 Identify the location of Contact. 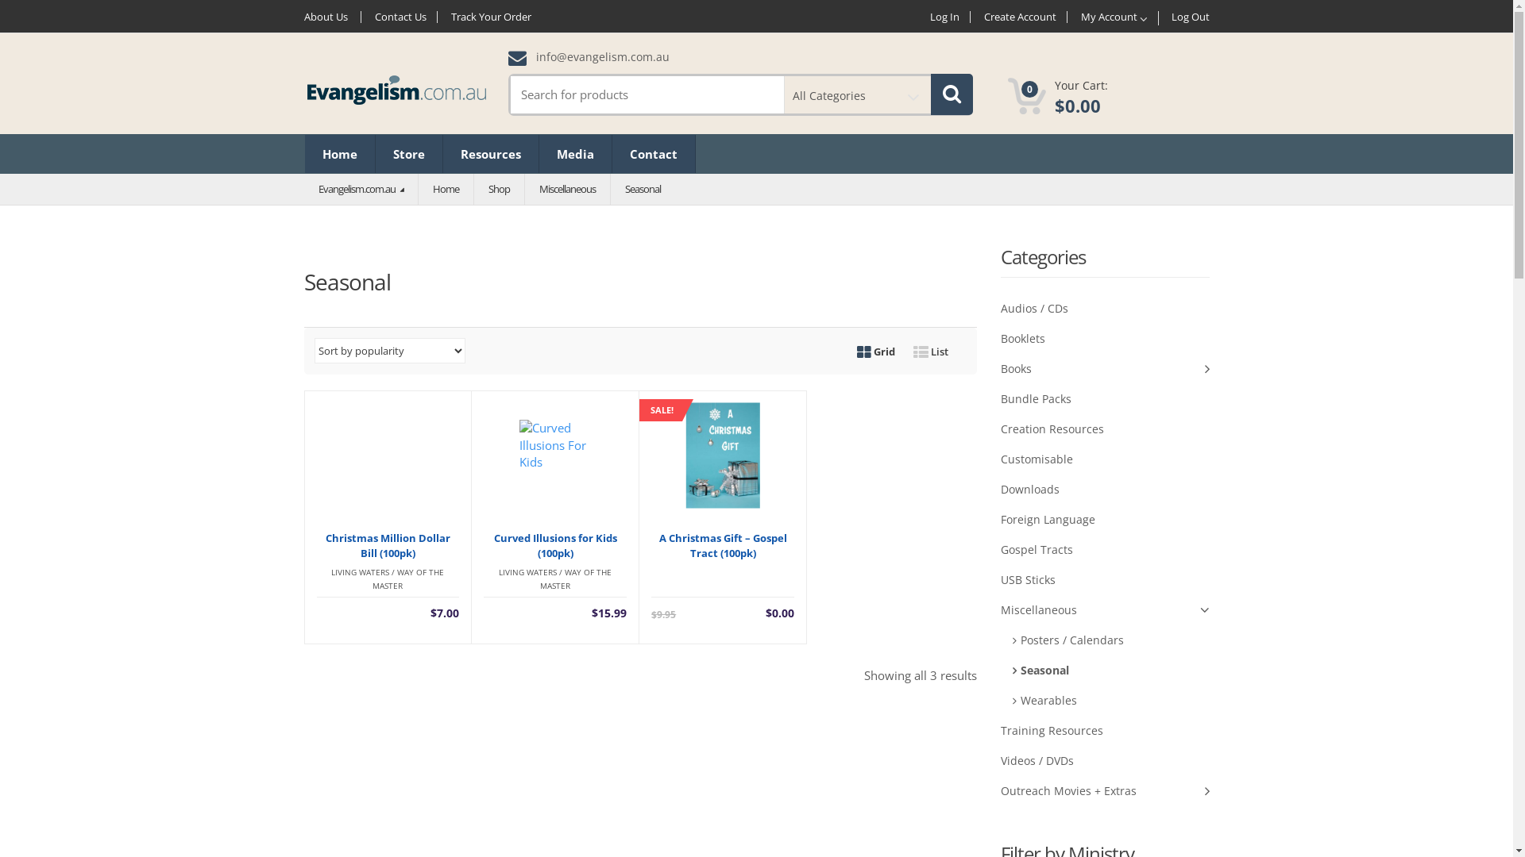
(653, 154).